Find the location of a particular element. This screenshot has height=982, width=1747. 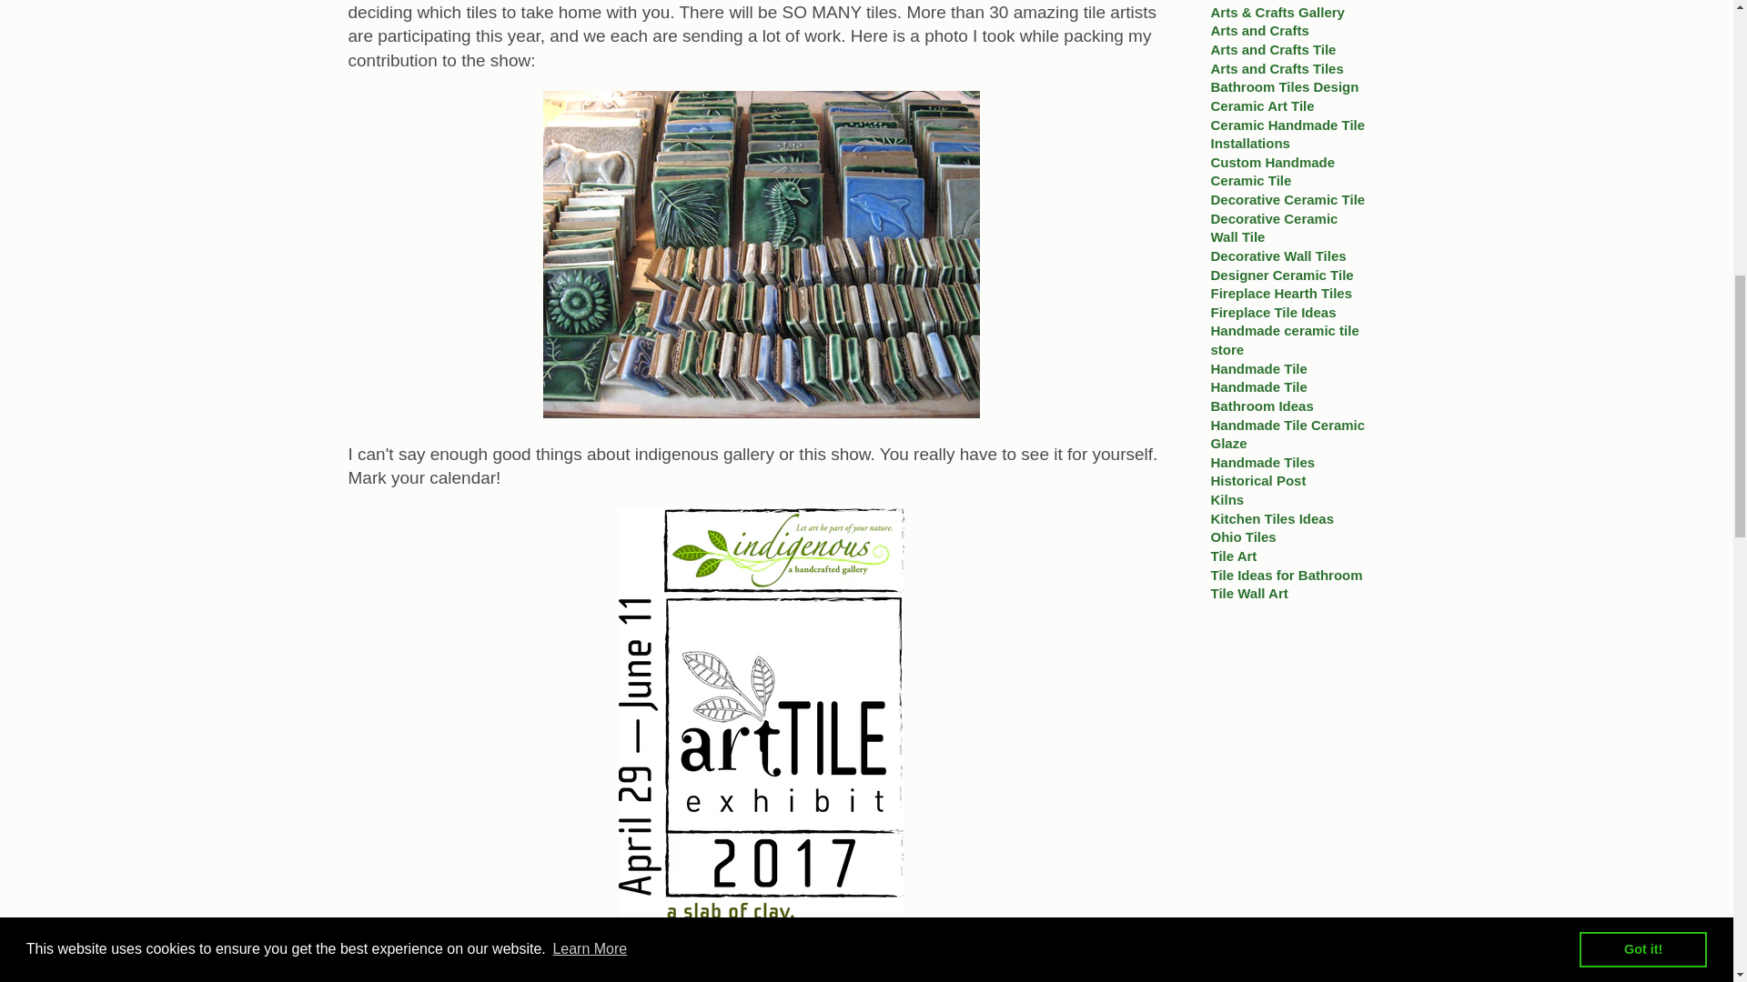

Show articles tagged Arts and Crafts is located at coordinates (1259, 30).